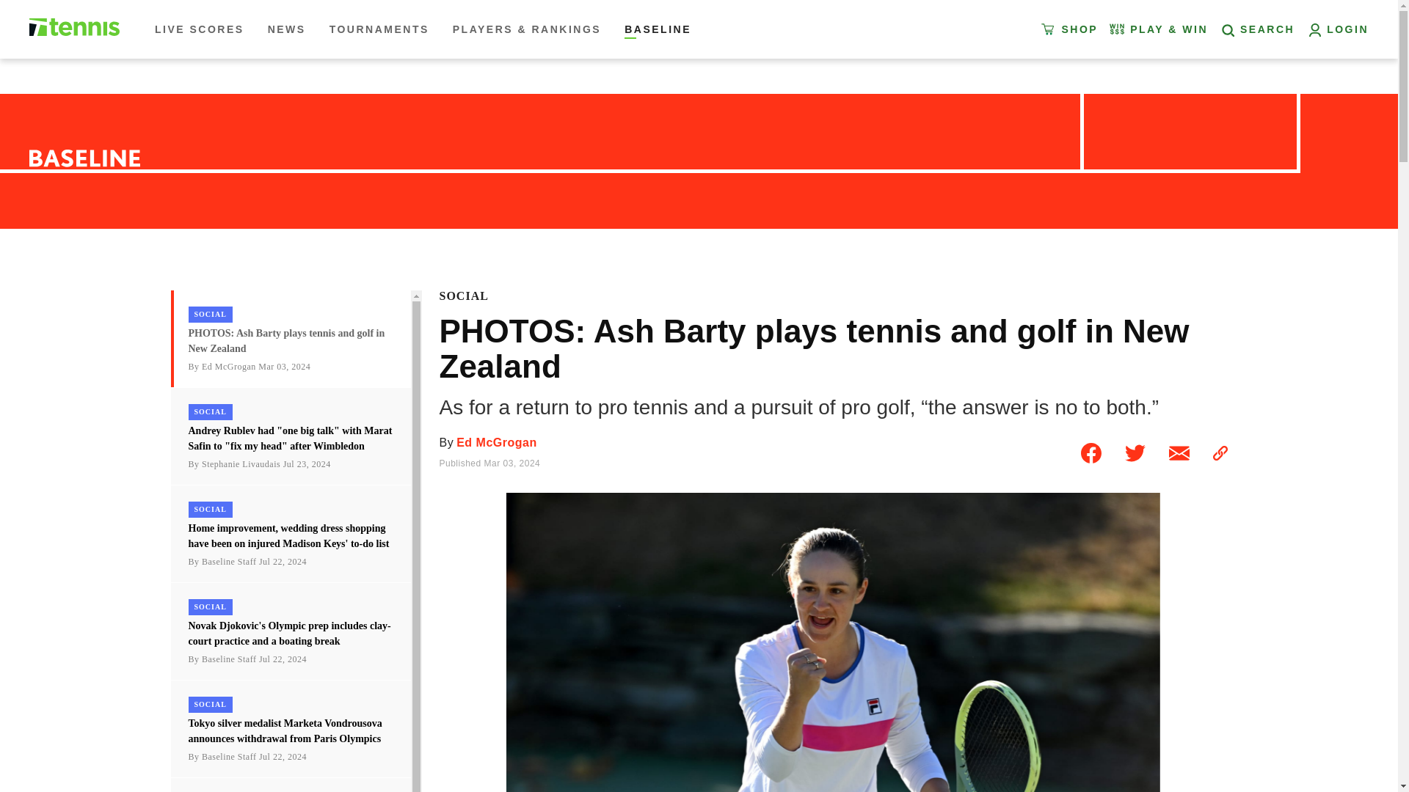 Image resolution: width=1409 pixels, height=792 pixels. Describe the element at coordinates (1256, 29) in the screenshot. I see `SEARCH` at that location.